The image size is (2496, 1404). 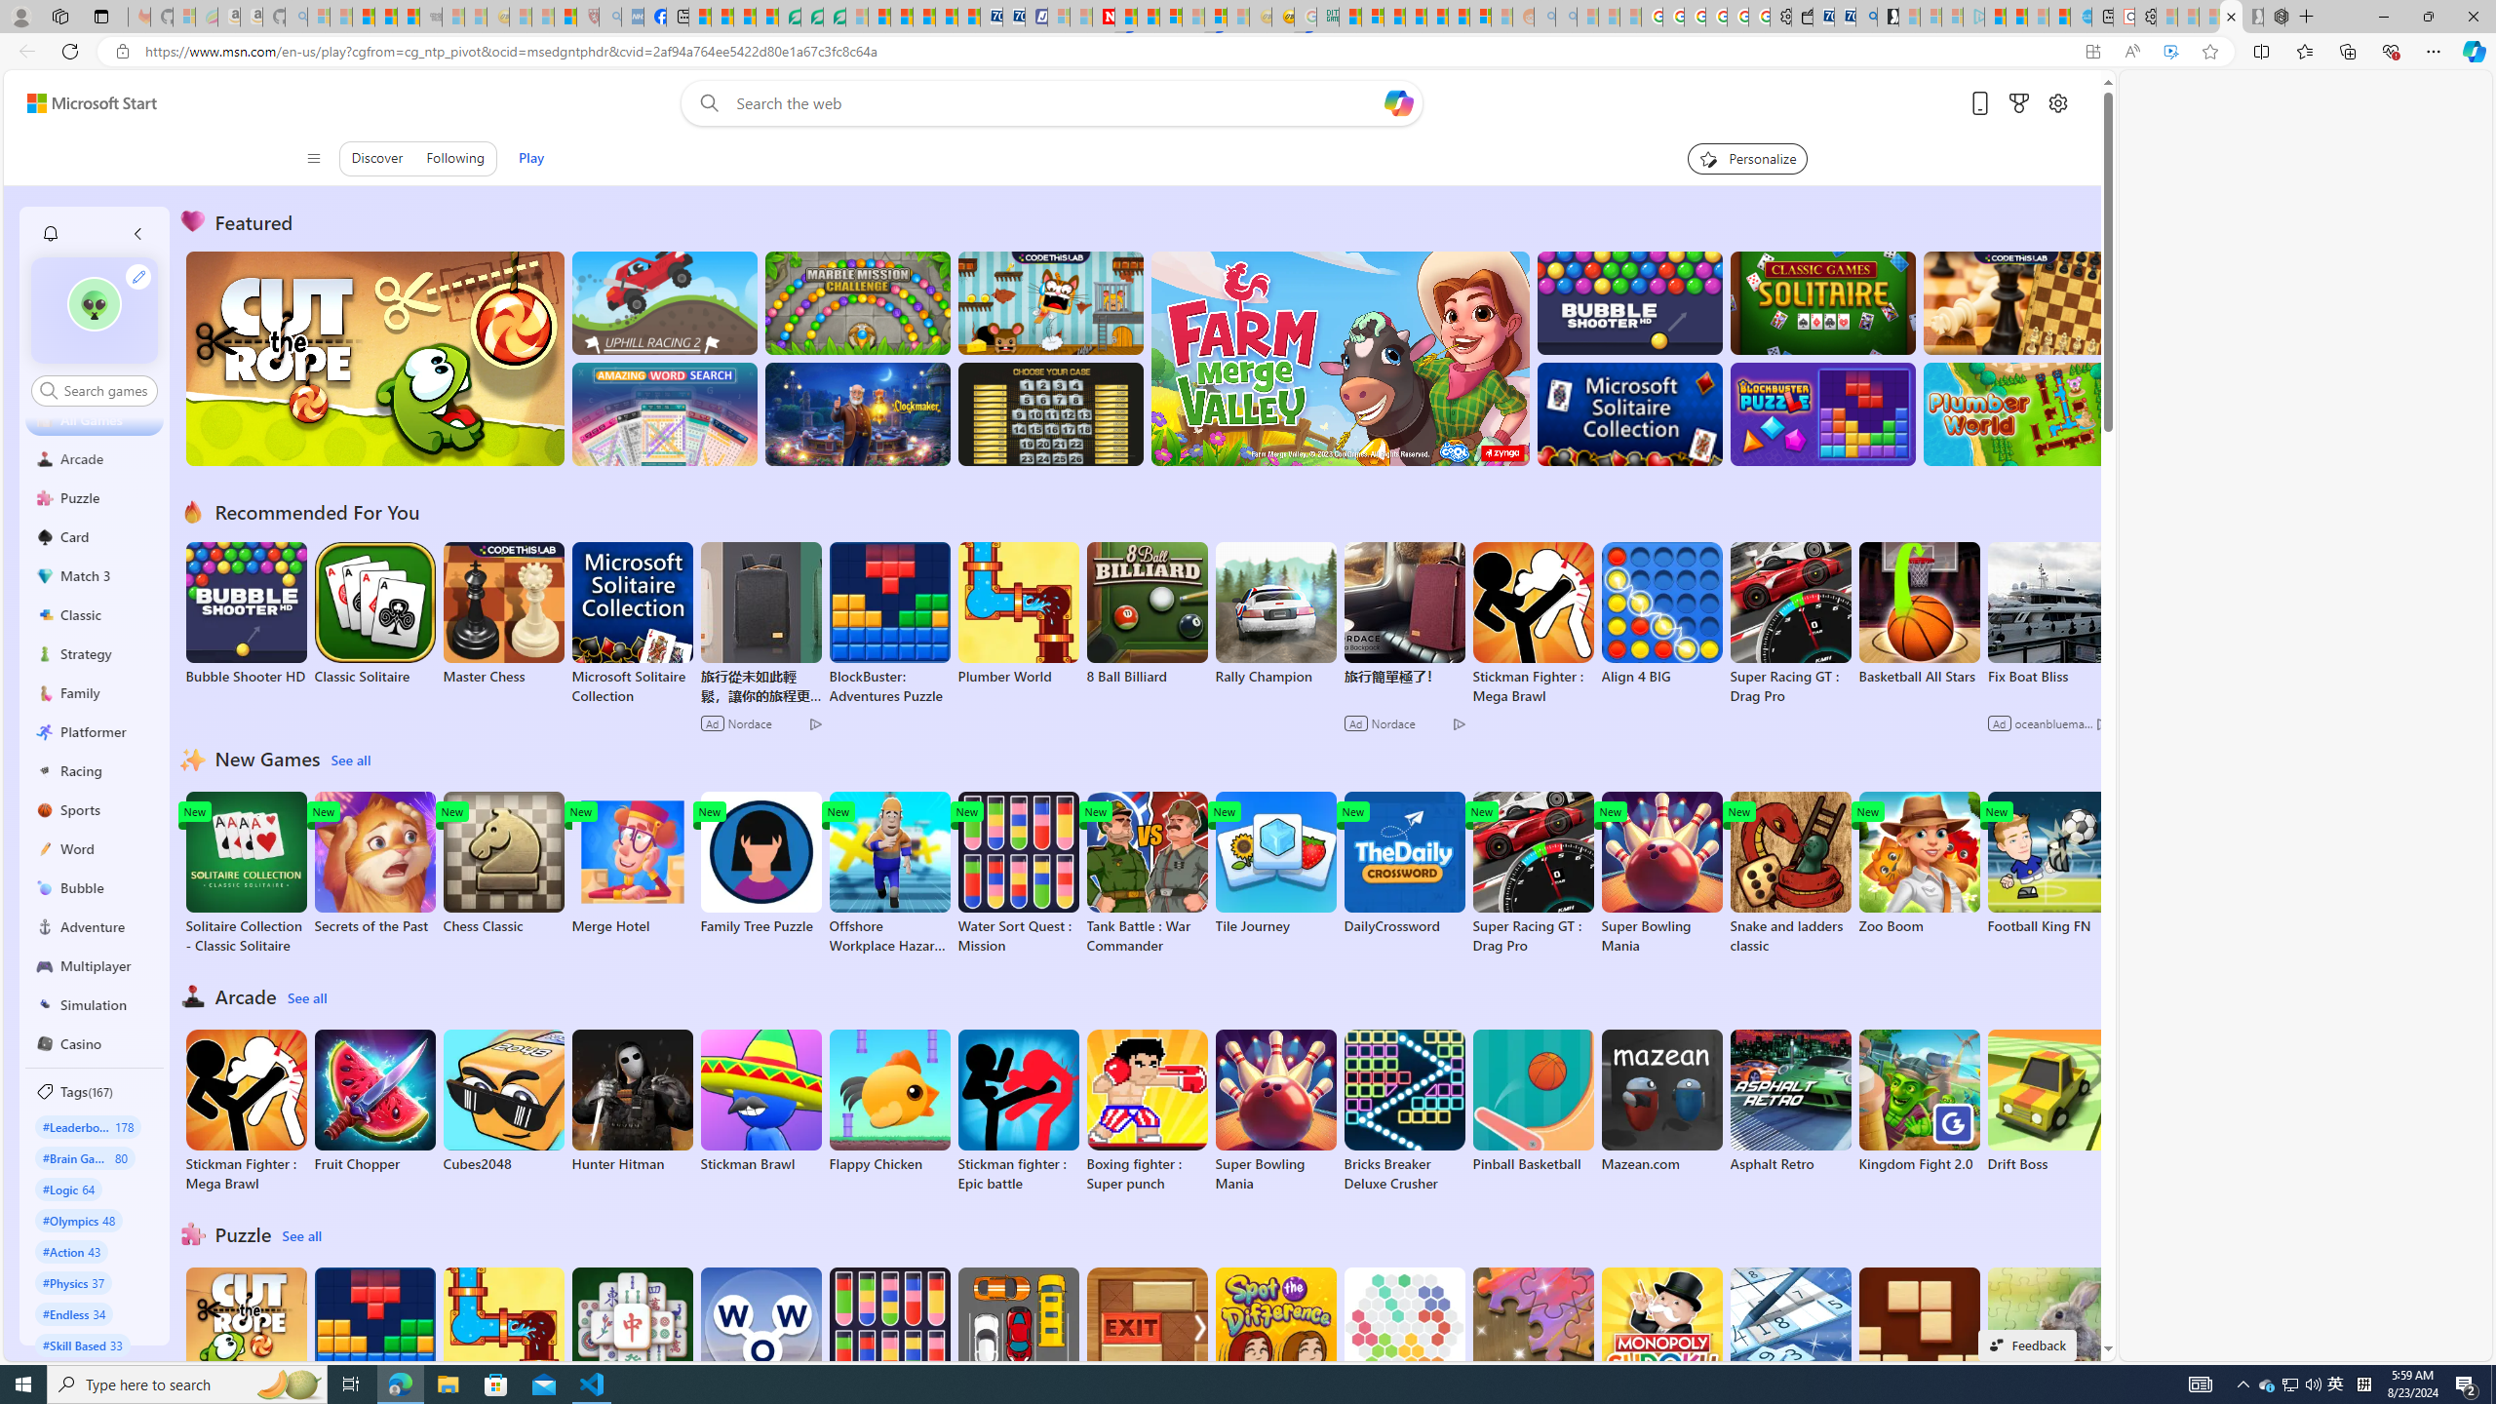 I want to click on Wallet, so click(x=1802, y=17).